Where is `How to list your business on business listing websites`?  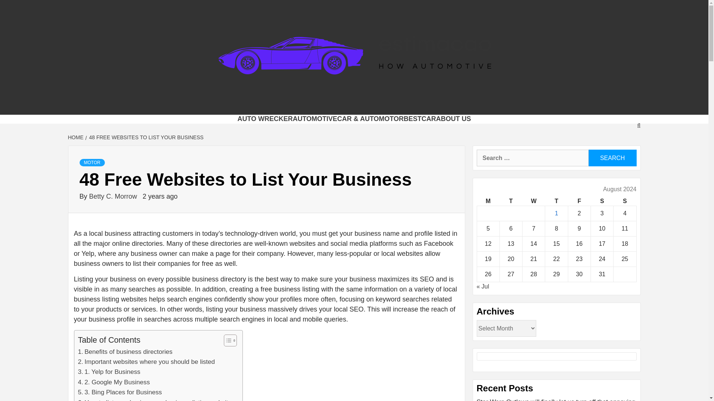
How to list your business on business listing websites is located at coordinates (156, 400).